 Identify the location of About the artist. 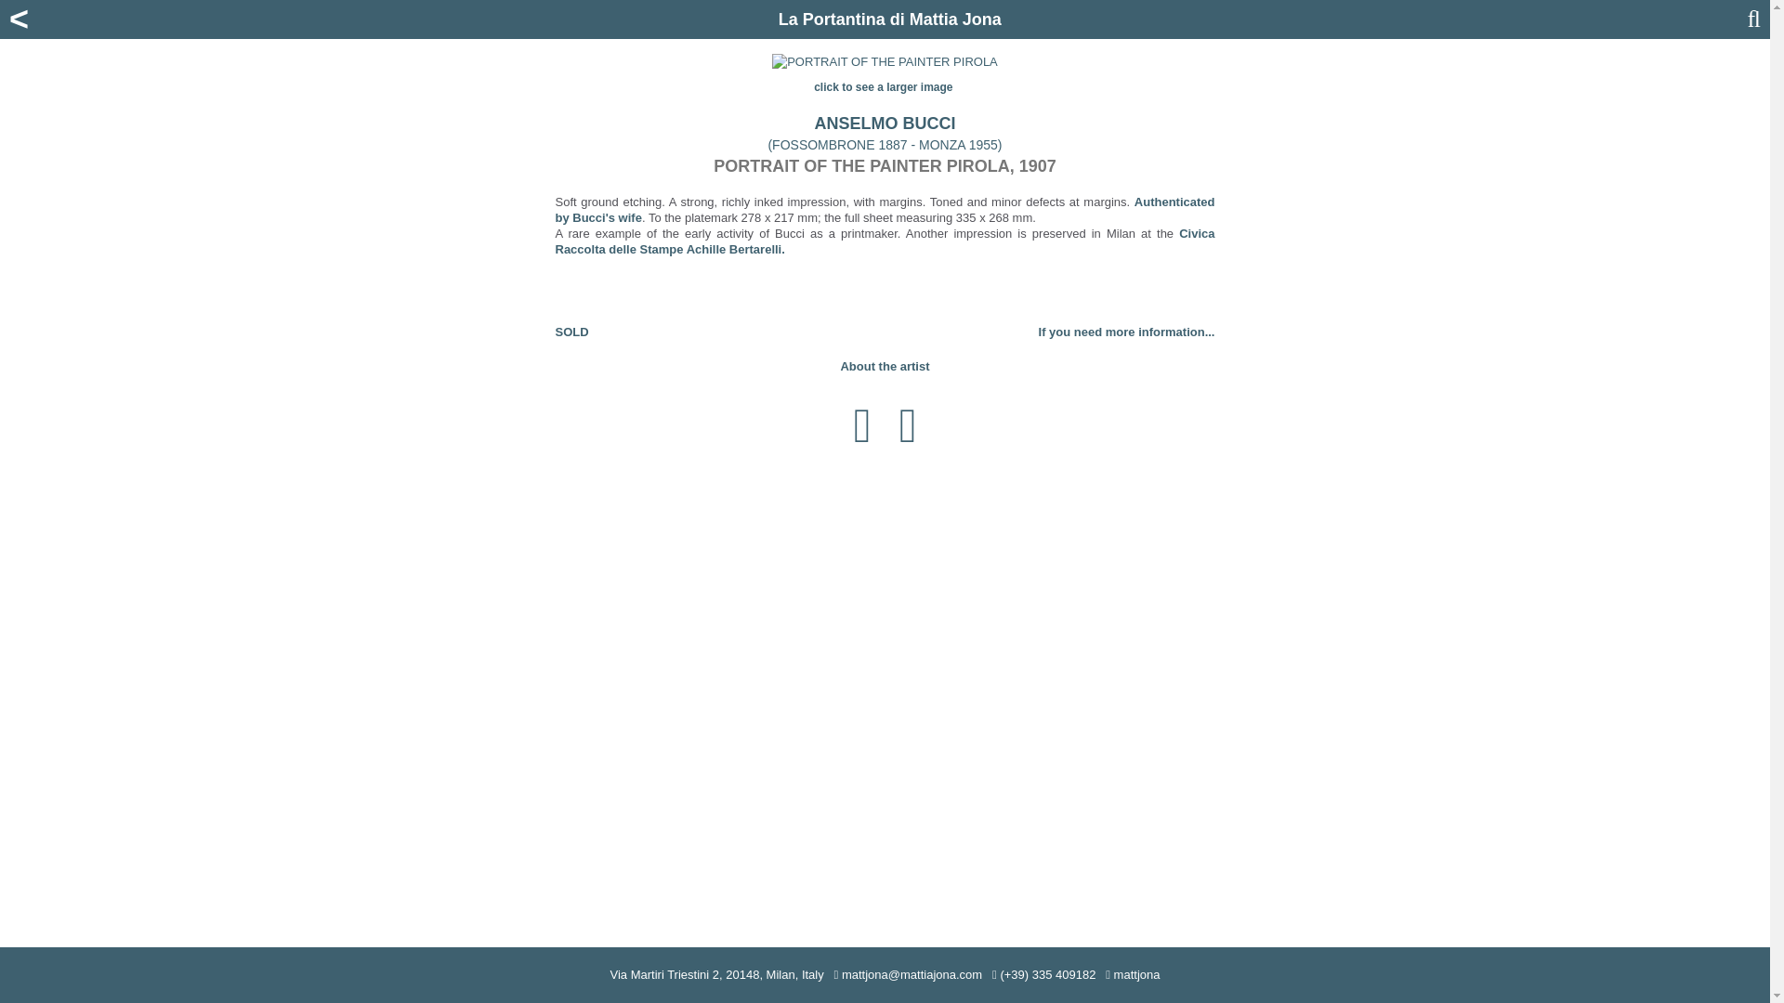
(885, 366).